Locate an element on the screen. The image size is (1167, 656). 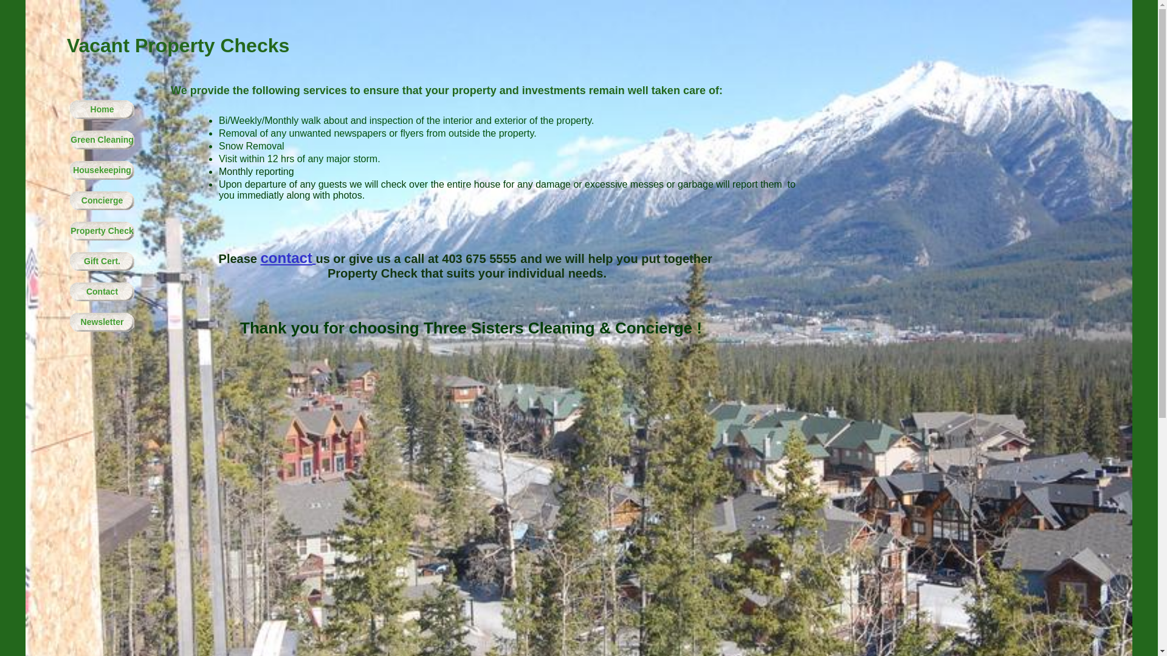
Gift Cert. is located at coordinates (102, 261).